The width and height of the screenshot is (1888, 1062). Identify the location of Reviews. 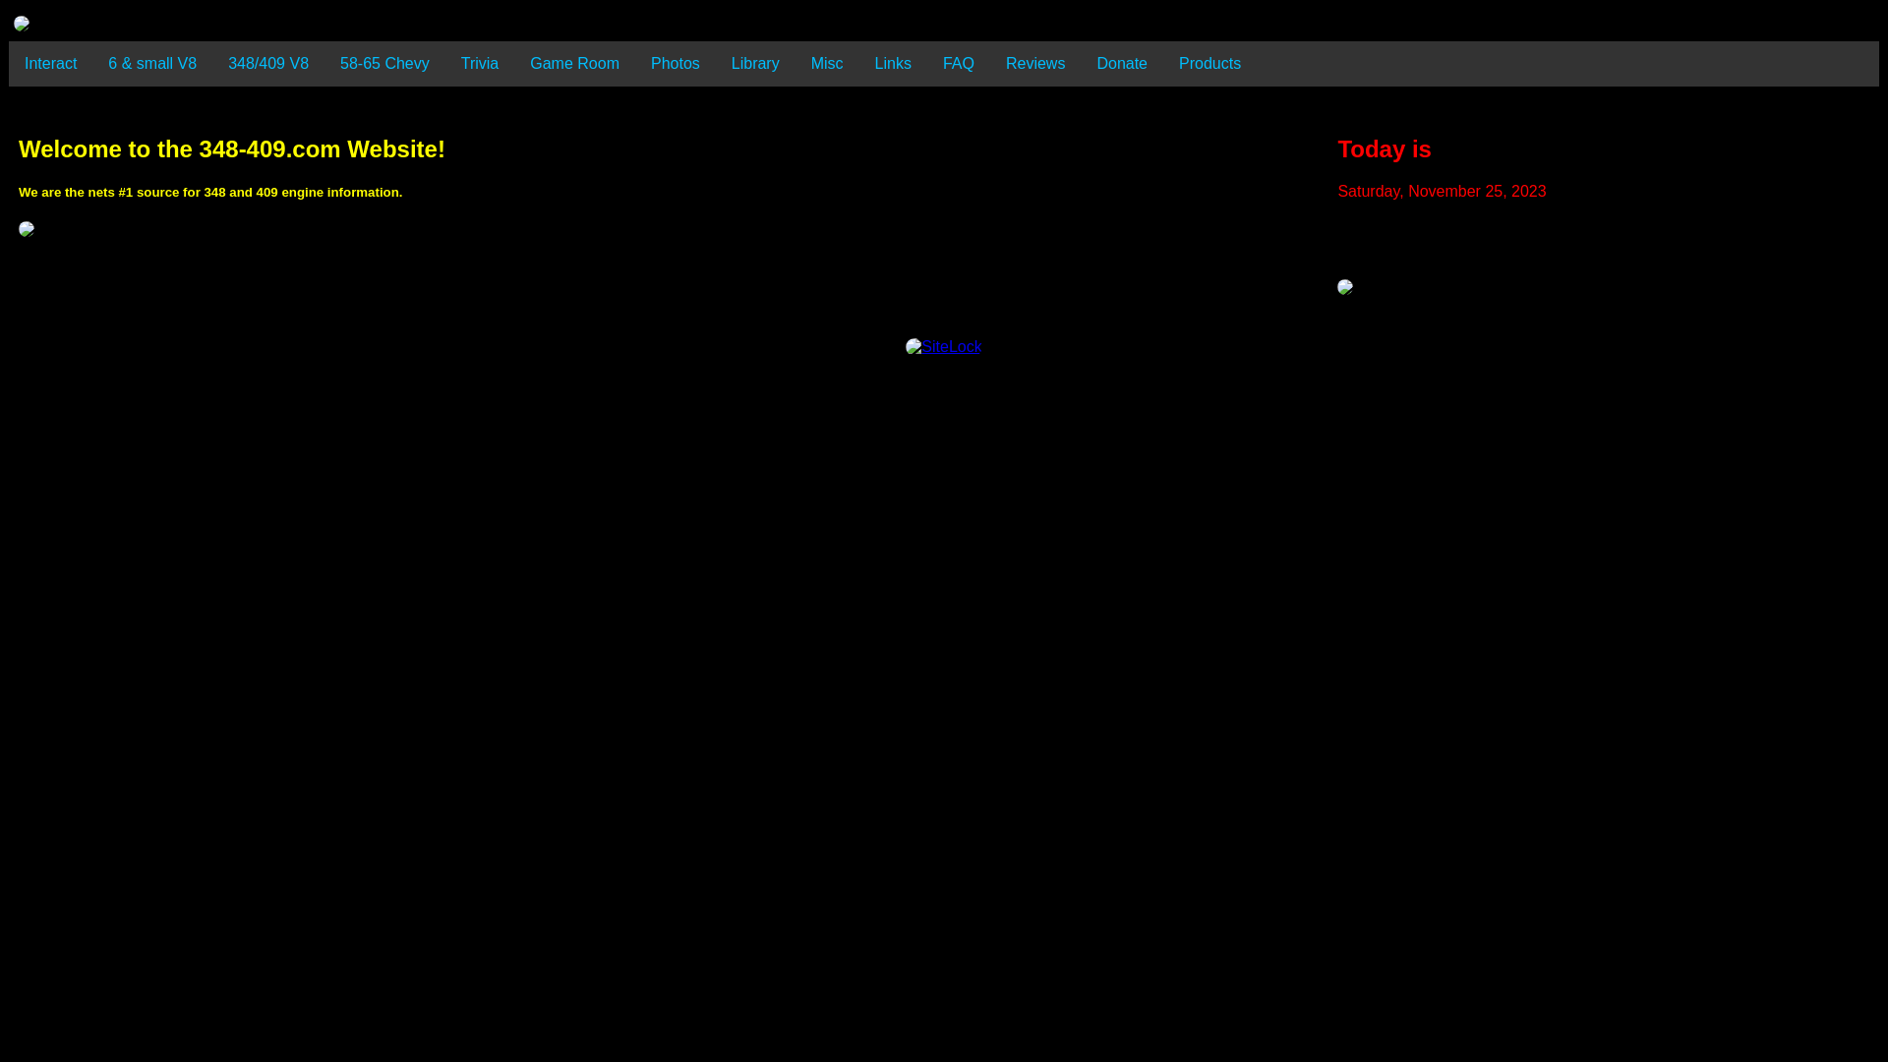
(1035, 64).